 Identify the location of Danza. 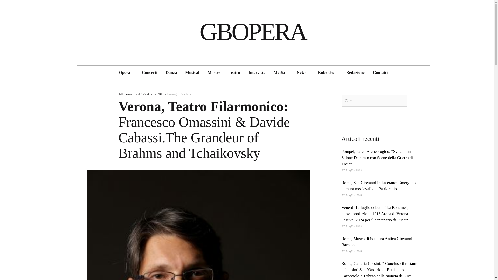
(171, 72).